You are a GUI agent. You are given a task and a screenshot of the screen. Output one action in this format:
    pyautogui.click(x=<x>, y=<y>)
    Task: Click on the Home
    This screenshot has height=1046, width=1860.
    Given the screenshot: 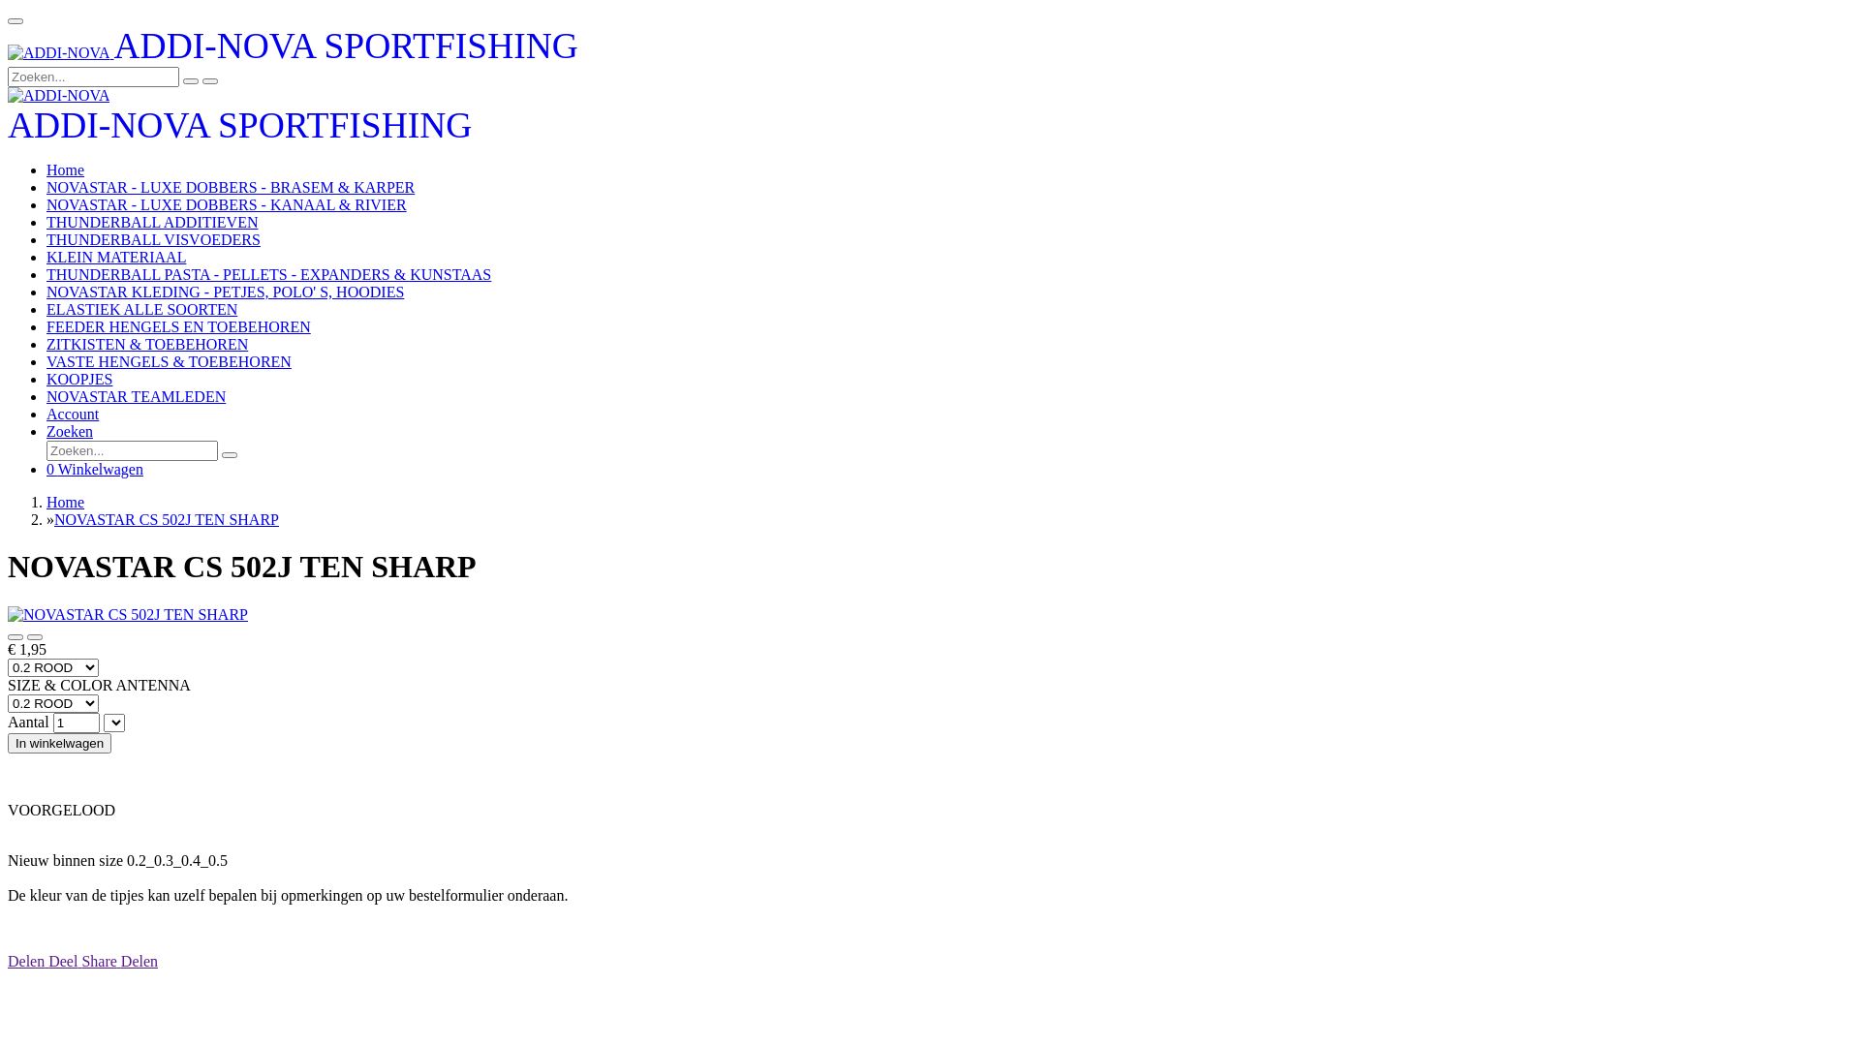 What is the action you would take?
    pyautogui.click(x=66, y=502)
    